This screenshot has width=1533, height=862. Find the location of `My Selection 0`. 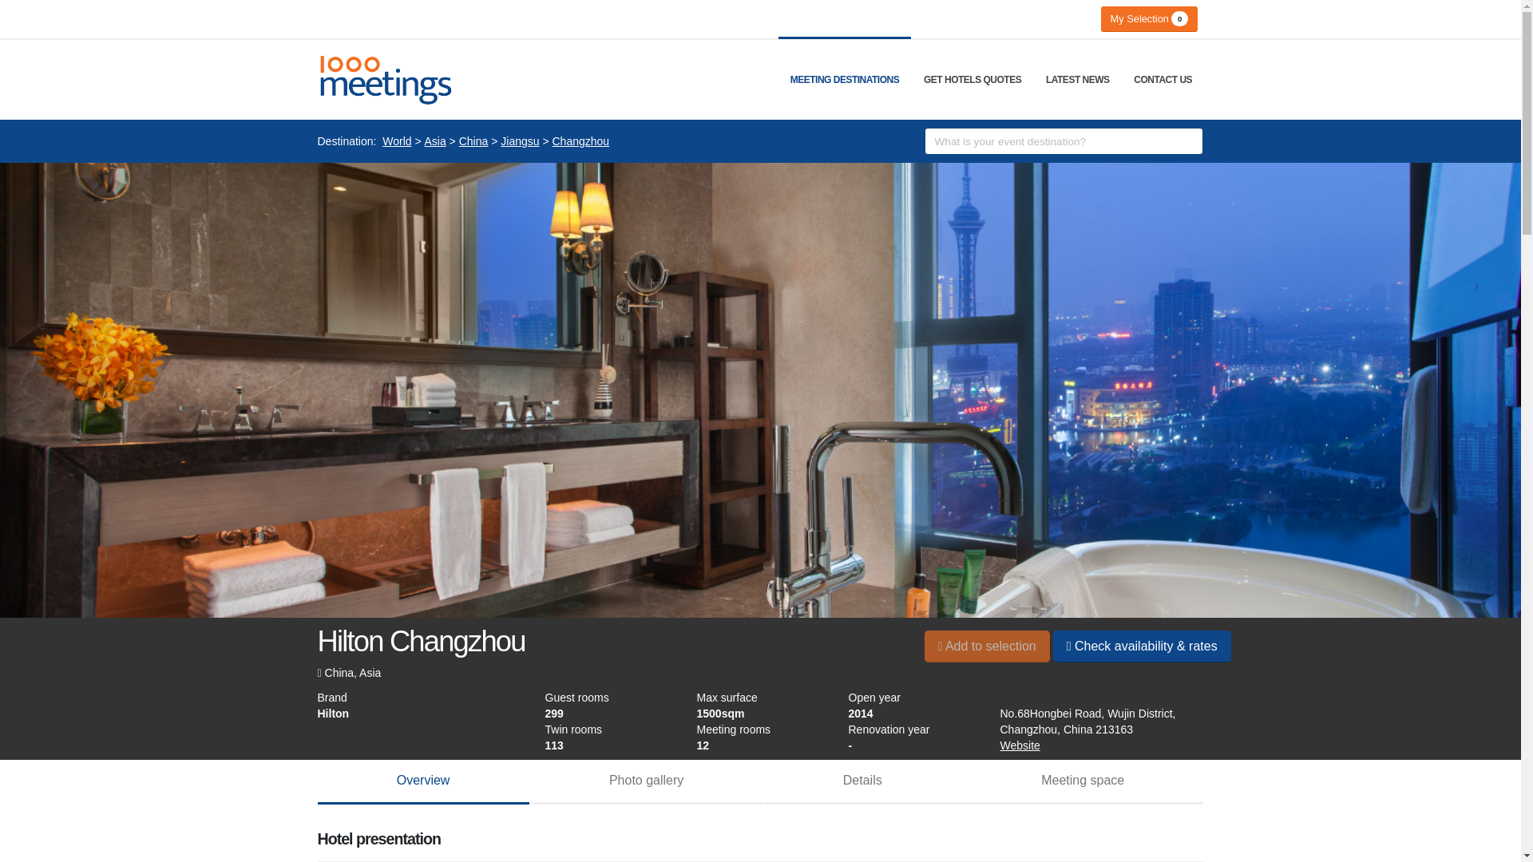

My Selection 0 is located at coordinates (1148, 18).